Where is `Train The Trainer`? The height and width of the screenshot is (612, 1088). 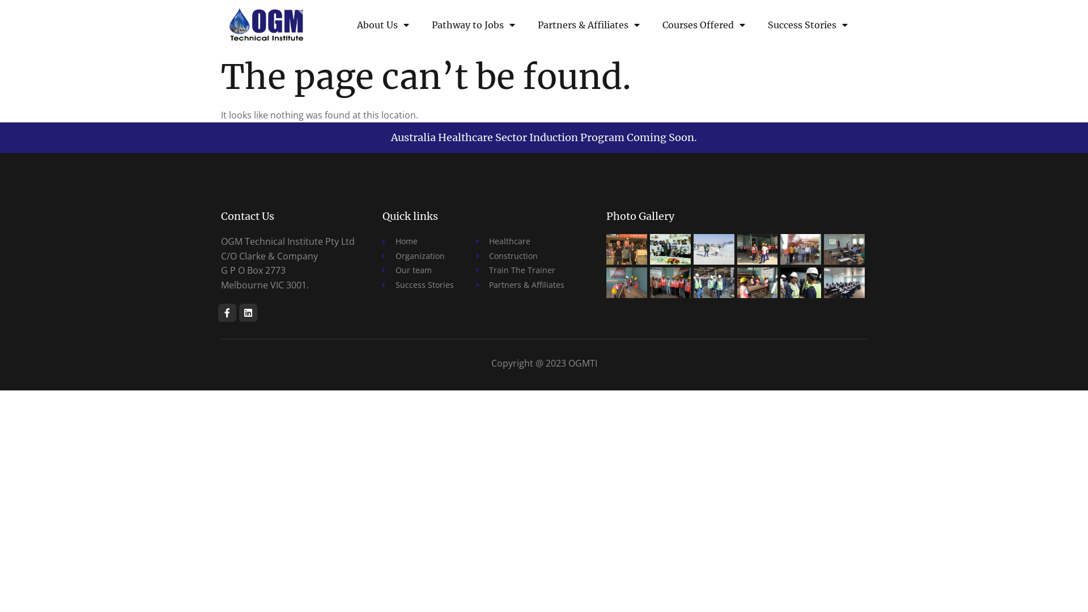 Train The Trainer is located at coordinates (520, 270).